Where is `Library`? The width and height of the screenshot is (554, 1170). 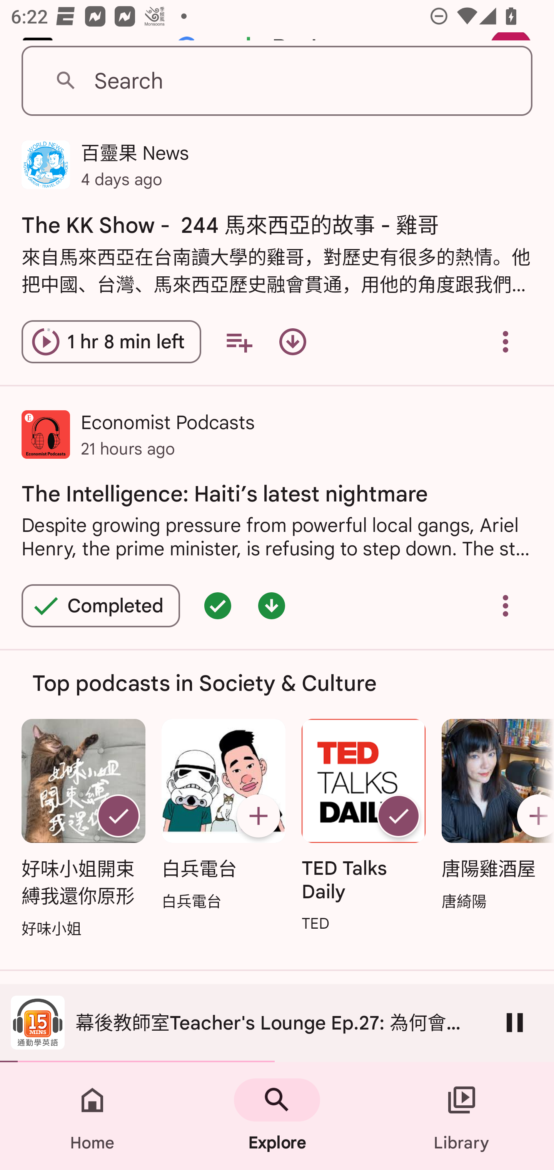 Library is located at coordinates (462, 1116).